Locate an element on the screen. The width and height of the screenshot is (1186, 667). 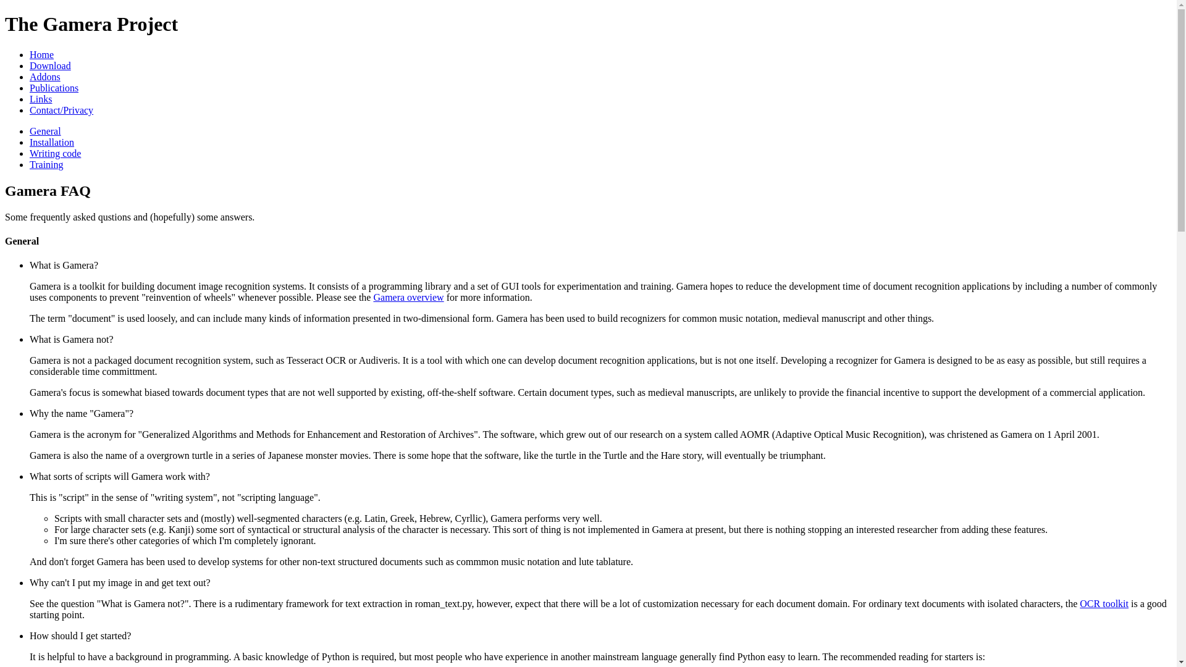
Download is located at coordinates (51, 65).